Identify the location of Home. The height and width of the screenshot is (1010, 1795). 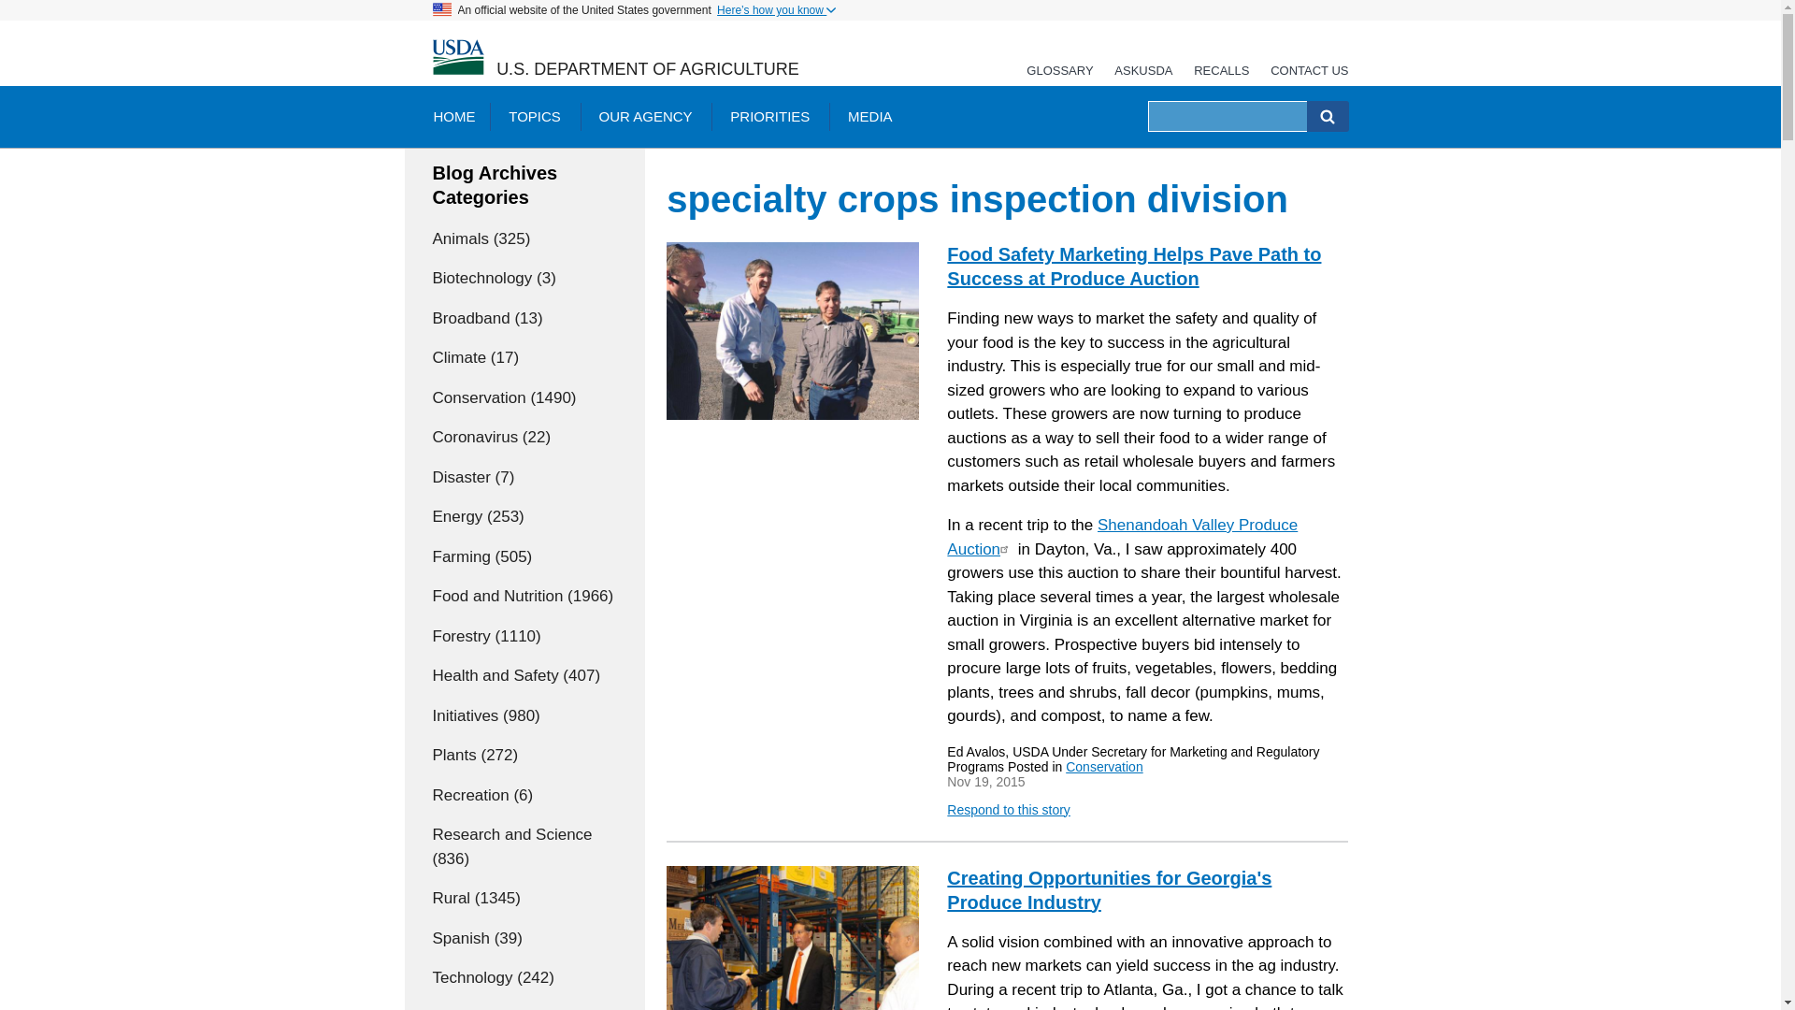
(457, 58).